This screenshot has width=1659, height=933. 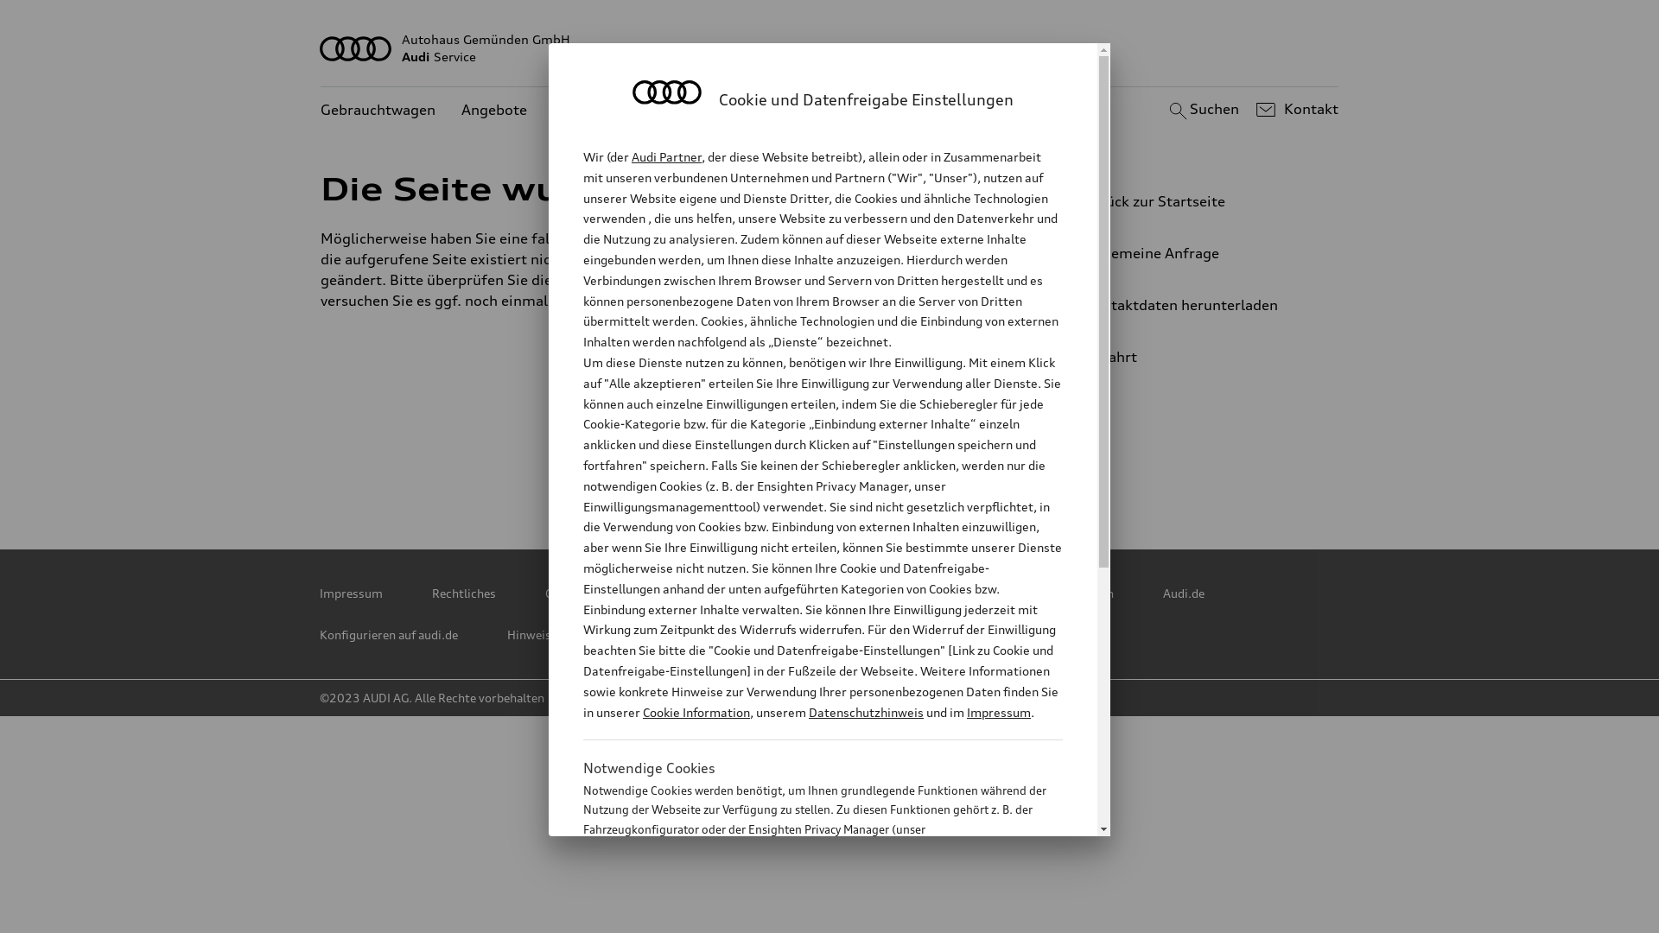 What do you see at coordinates (494, 111) in the screenshot?
I see `Angebote` at bounding box center [494, 111].